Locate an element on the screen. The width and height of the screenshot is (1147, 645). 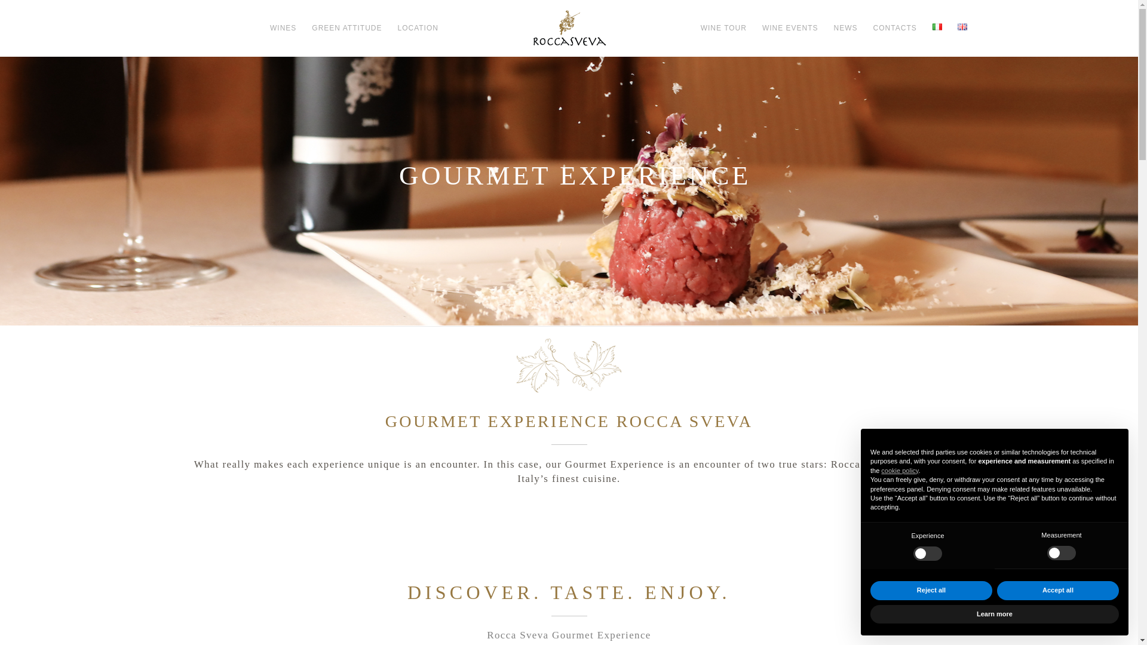
GREEN ATTITUDE is located at coordinates (346, 27).